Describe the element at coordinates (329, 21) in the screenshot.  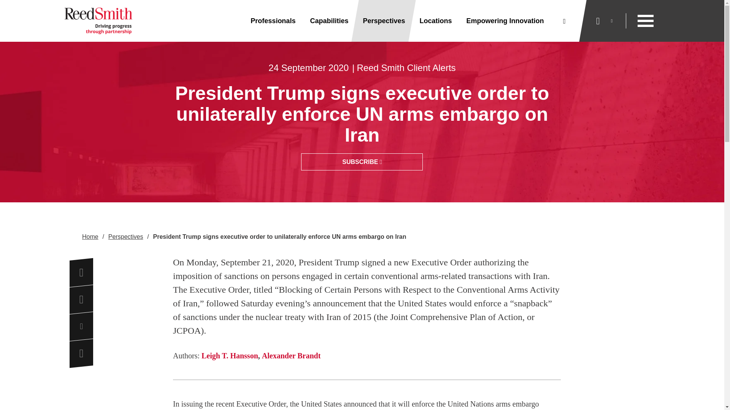
I see `Capabilities` at that location.